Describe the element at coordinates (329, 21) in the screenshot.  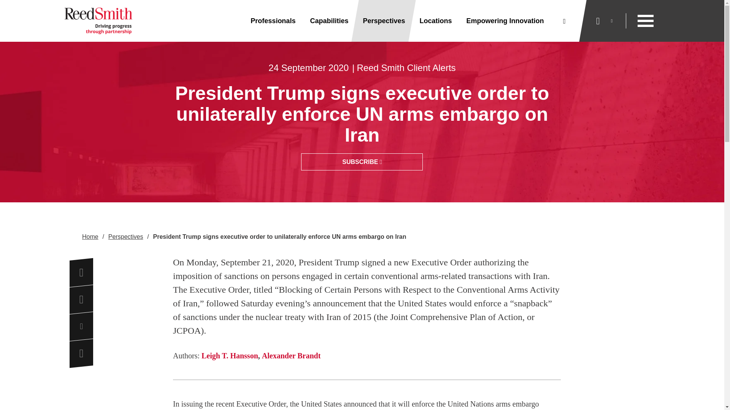
I see `Capabilities` at that location.